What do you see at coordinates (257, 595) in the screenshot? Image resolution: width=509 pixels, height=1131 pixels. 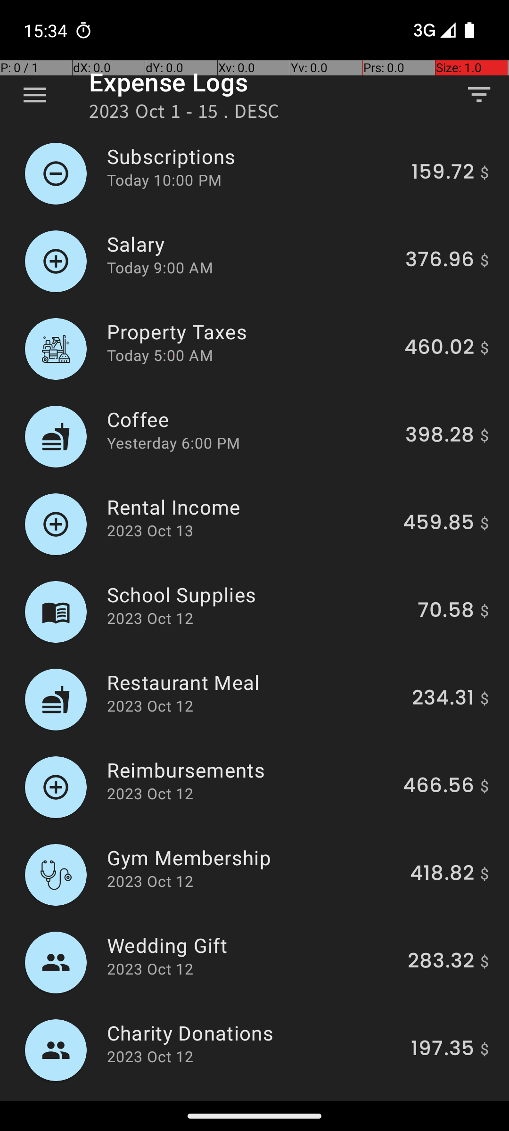 I see `School Supplies` at bounding box center [257, 595].